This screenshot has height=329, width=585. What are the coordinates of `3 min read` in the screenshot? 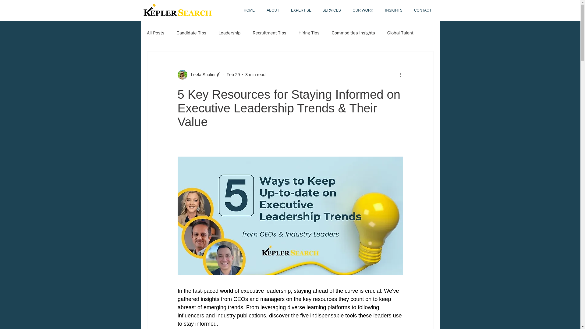 It's located at (255, 74).